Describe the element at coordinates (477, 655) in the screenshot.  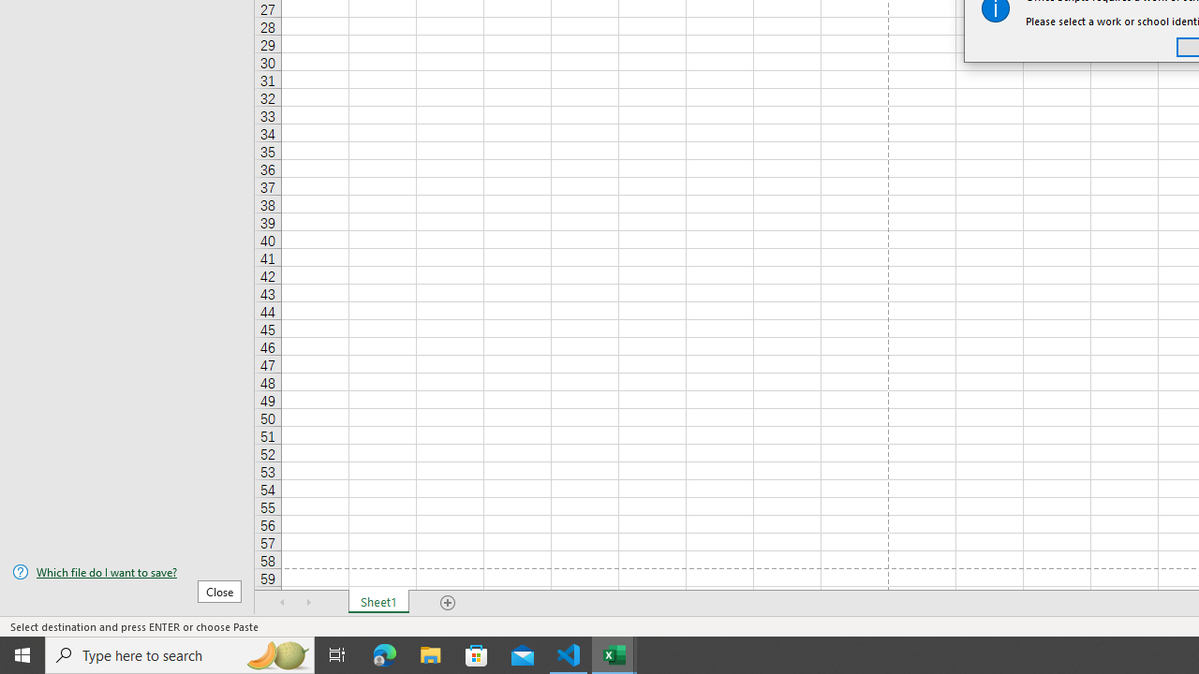
I see `Microsoft Store` at that location.